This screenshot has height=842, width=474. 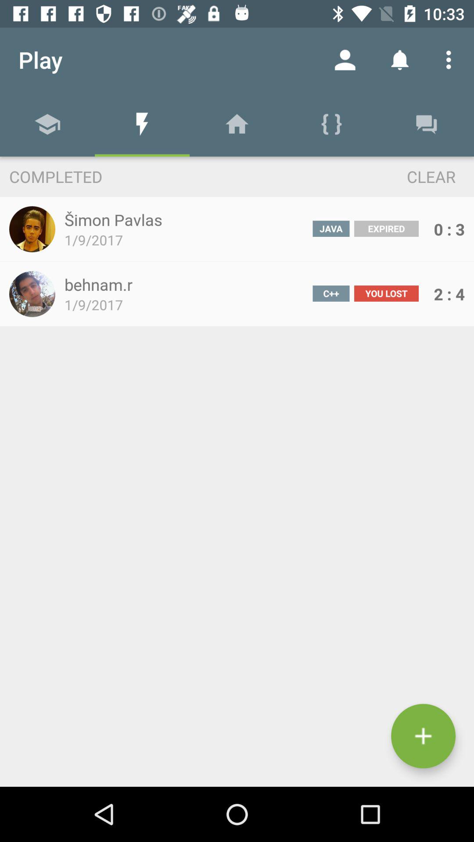 I want to click on choose item to the right of the play, so click(x=345, y=60).